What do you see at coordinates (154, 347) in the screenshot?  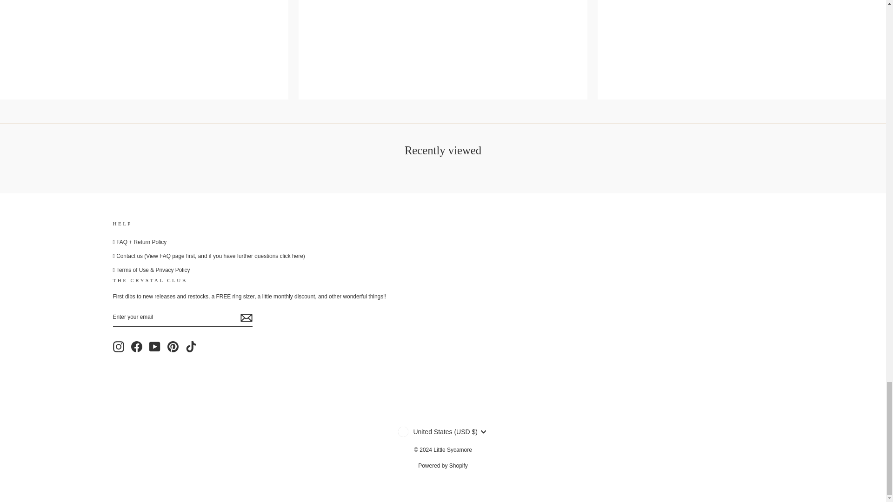 I see `Little Sycamore on YouTube` at bounding box center [154, 347].